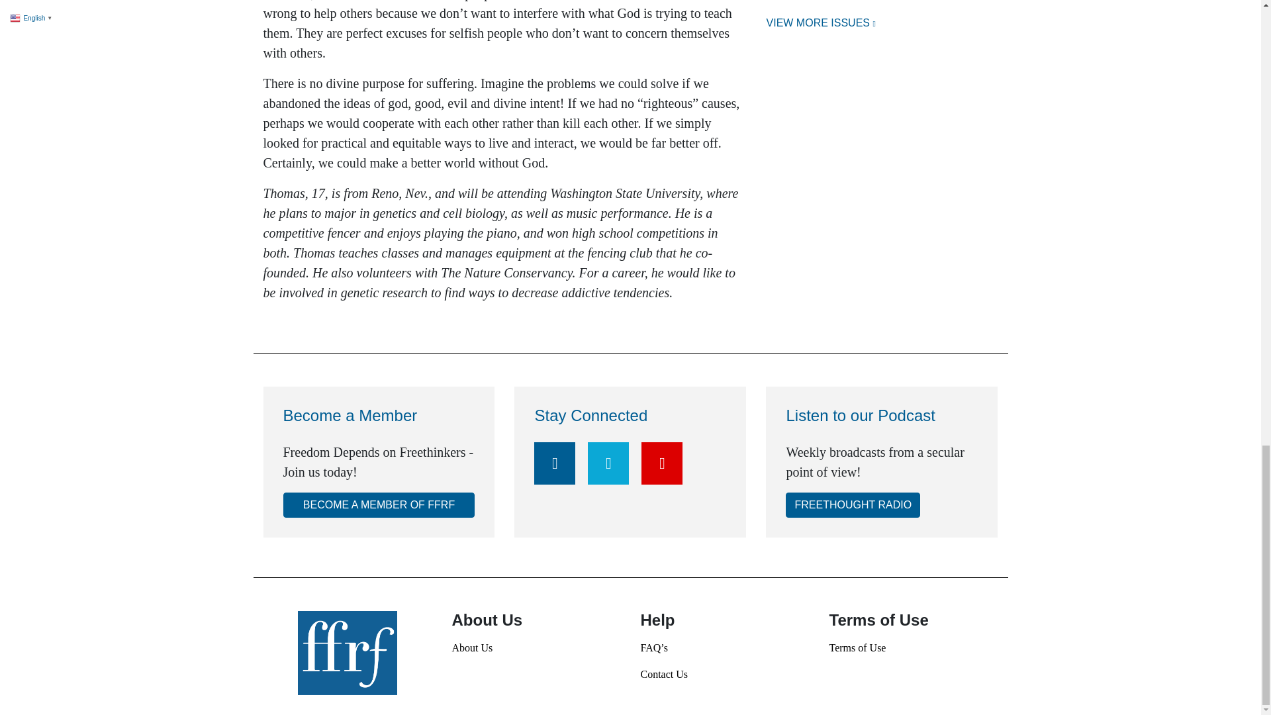 The width and height of the screenshot is (1271, 715). I want to click on FAQ's, so click(725, 648).